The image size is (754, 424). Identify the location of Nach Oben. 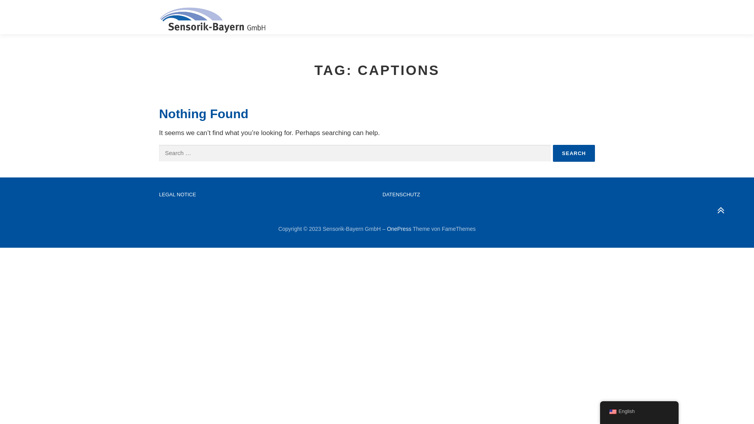
(717, 207).